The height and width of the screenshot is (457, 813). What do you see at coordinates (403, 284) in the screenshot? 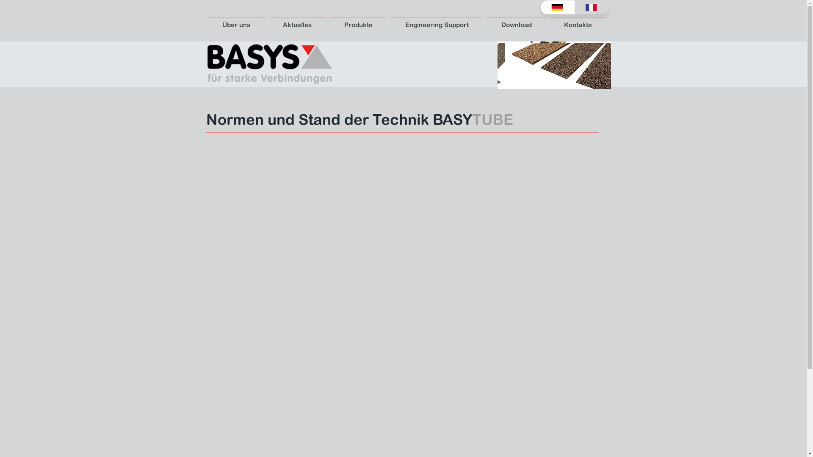
I see `External YouTube` at bounding box center [403, 284].